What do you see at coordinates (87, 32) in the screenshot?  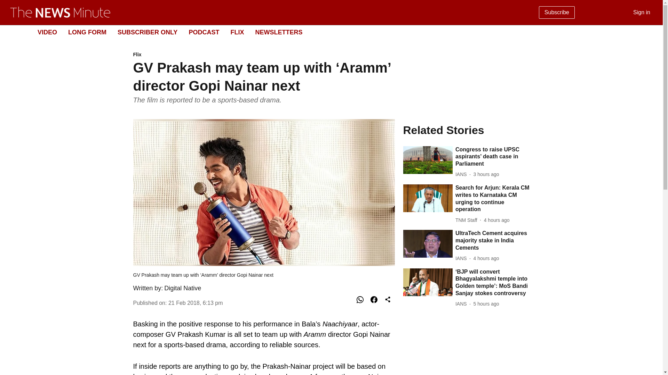 I see `LONG FORM` at bounding box center [87, 32].